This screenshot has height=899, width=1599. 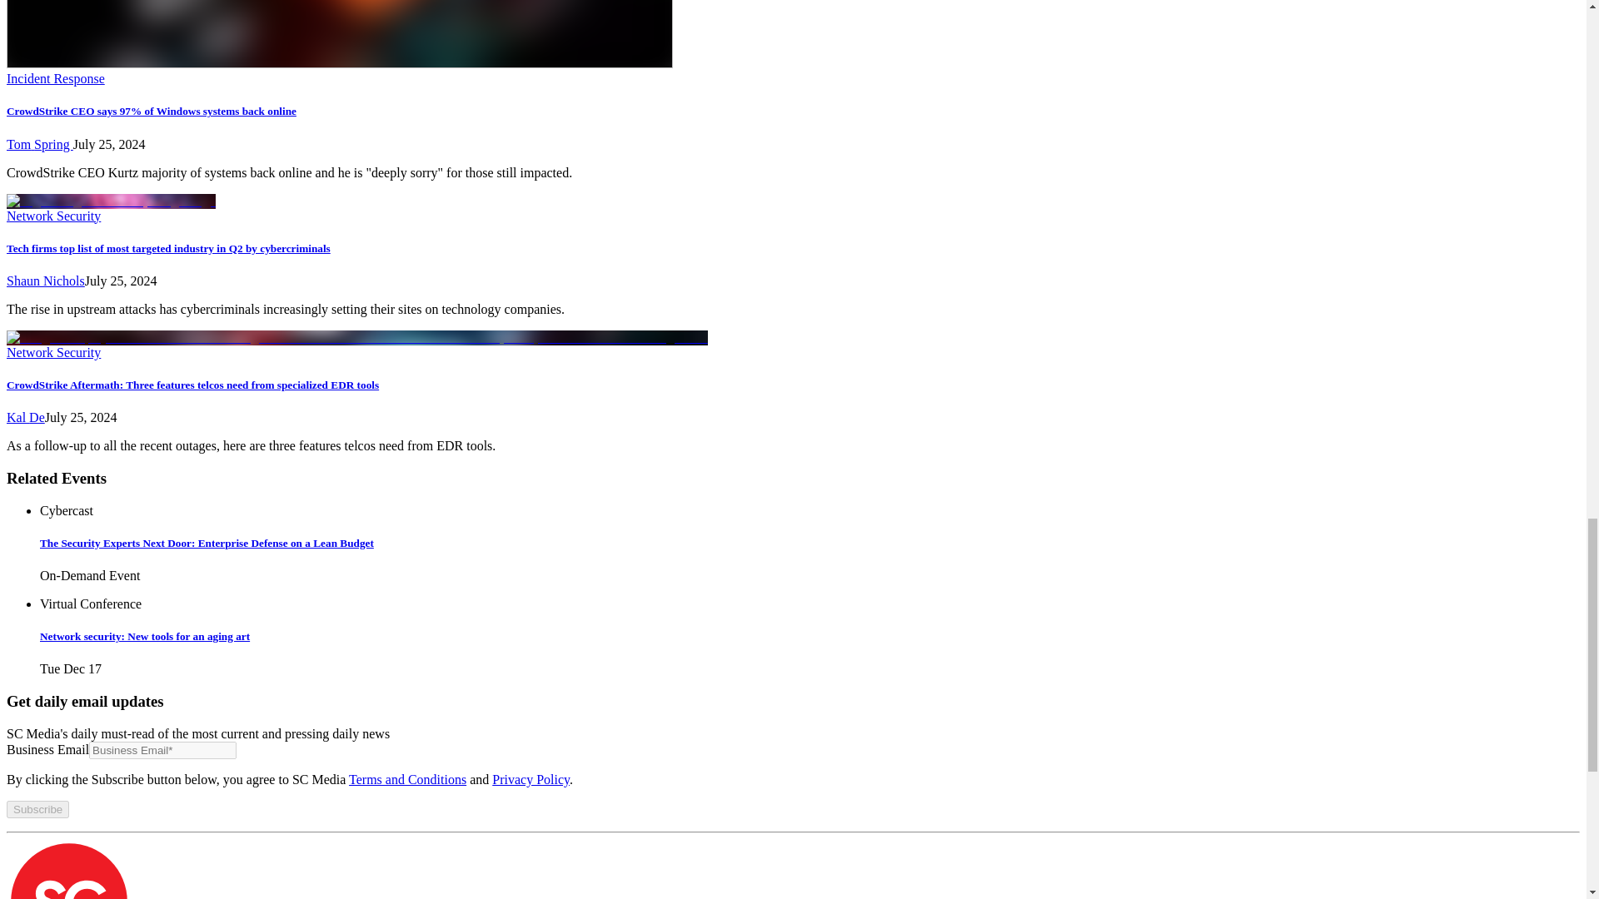 What do you see at coordinates (25, 416) in the screenshot?
I see `Kal De` at bounding box center [25, 416].